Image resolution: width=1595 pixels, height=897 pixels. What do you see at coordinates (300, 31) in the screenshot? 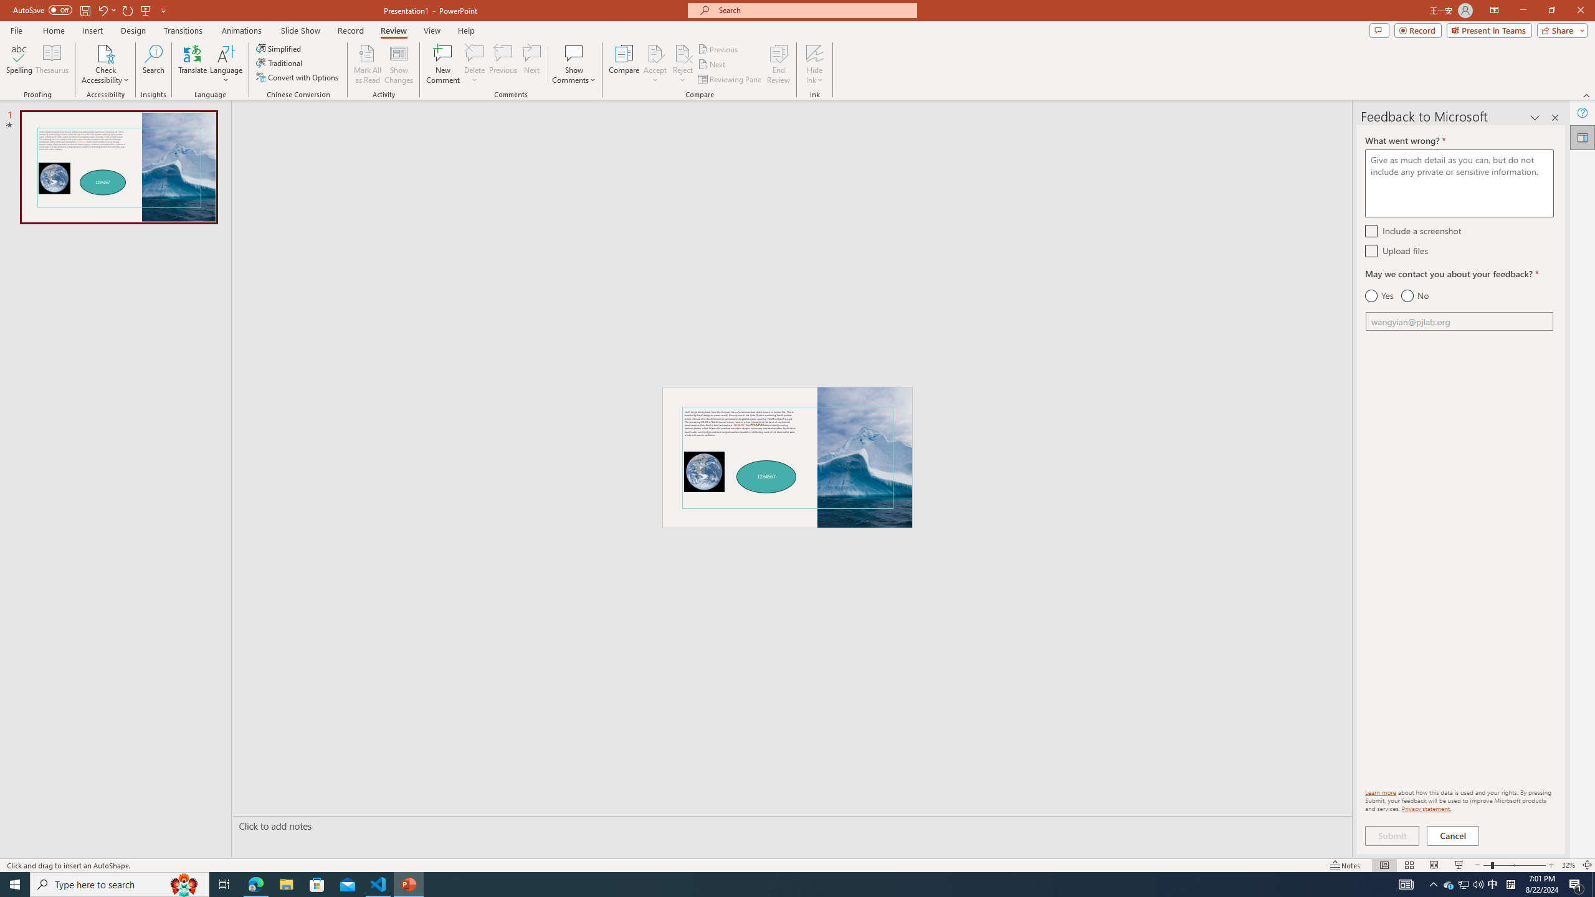
I see `Slide Show` at bounding box center [300, 31].